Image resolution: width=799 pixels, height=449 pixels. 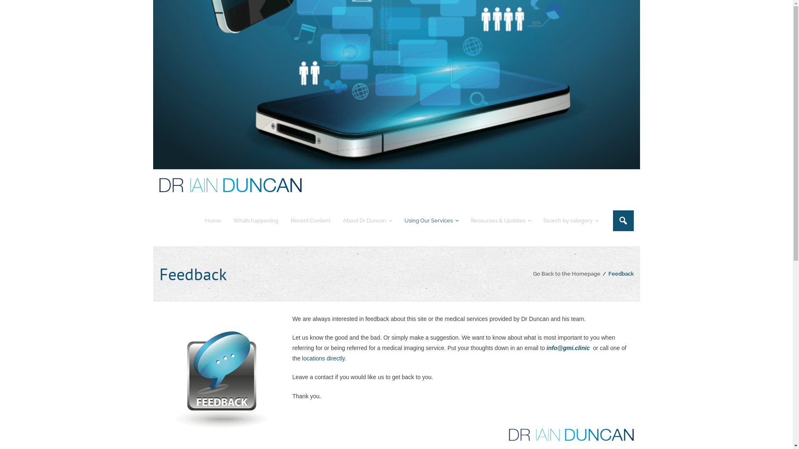 What do you see at coordinates (566, 274) in the screenshot?
I see `Go Back to the Homepage` at bounding box center [566, 274].